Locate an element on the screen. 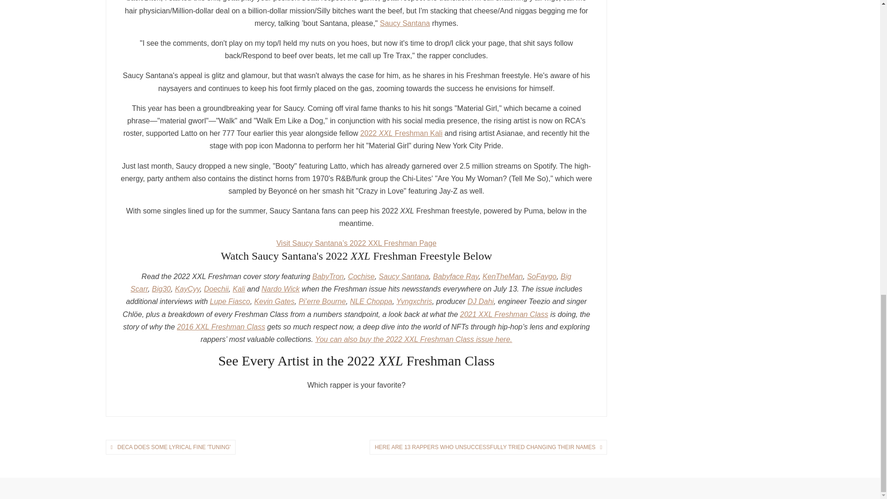  Saucy Santana is located at coordinates (405, 23).